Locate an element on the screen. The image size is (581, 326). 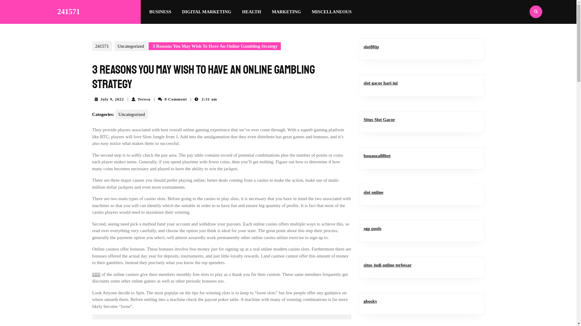
slot online is located at coordinates (373, 192).